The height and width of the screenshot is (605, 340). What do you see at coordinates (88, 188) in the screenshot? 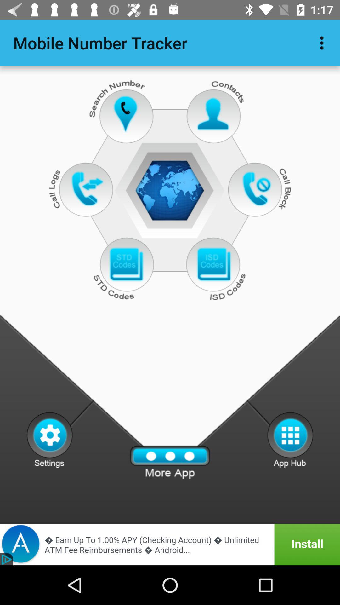
I see `select call log` at bounding box center [88, 188].